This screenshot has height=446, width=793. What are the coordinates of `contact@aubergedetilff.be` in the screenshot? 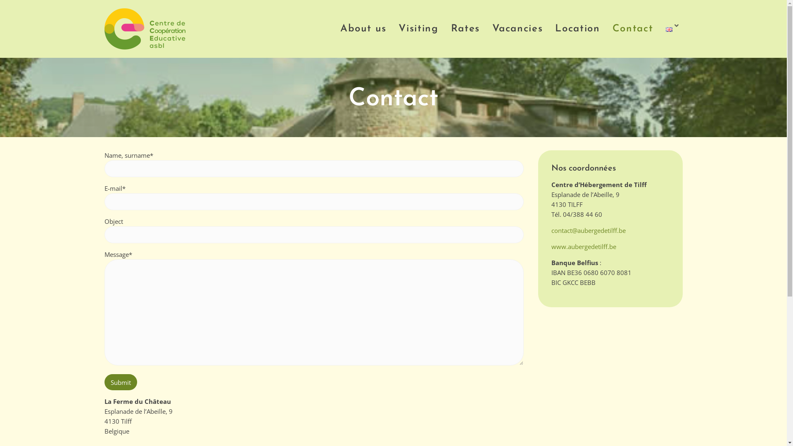 It's located at (588, 230).